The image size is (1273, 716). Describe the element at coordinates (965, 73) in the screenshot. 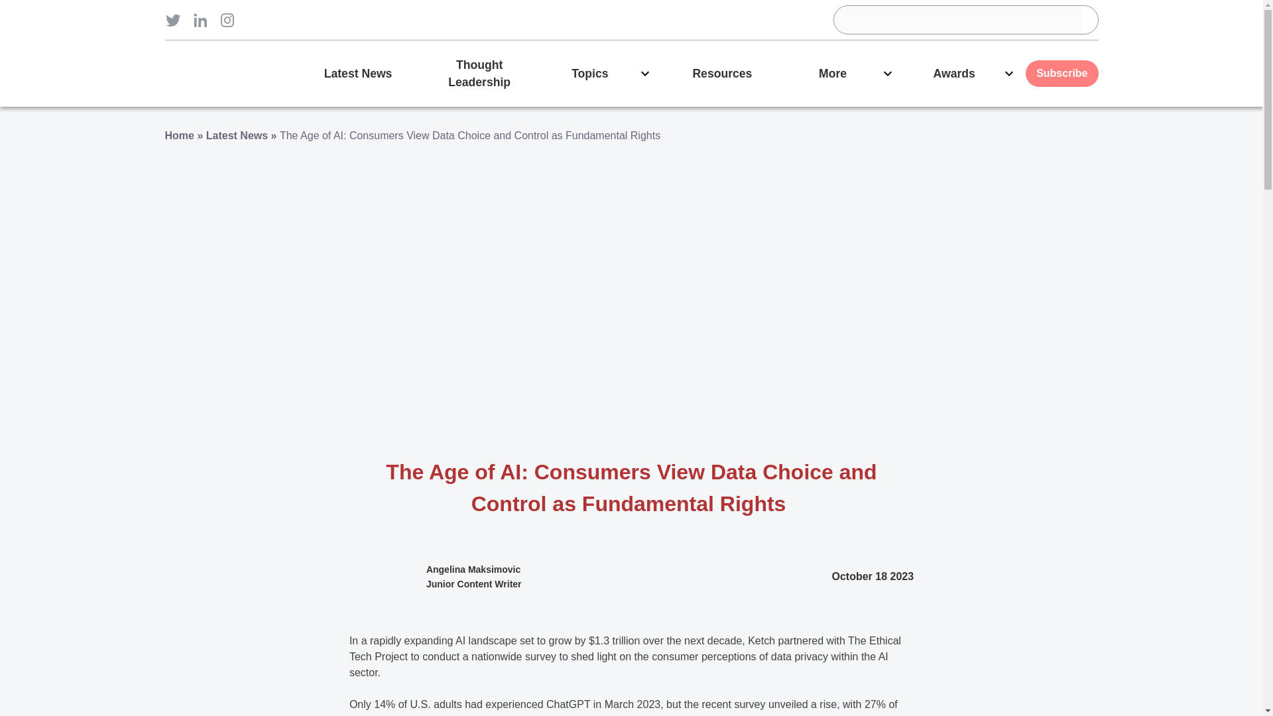

I see `Awards` at that location.